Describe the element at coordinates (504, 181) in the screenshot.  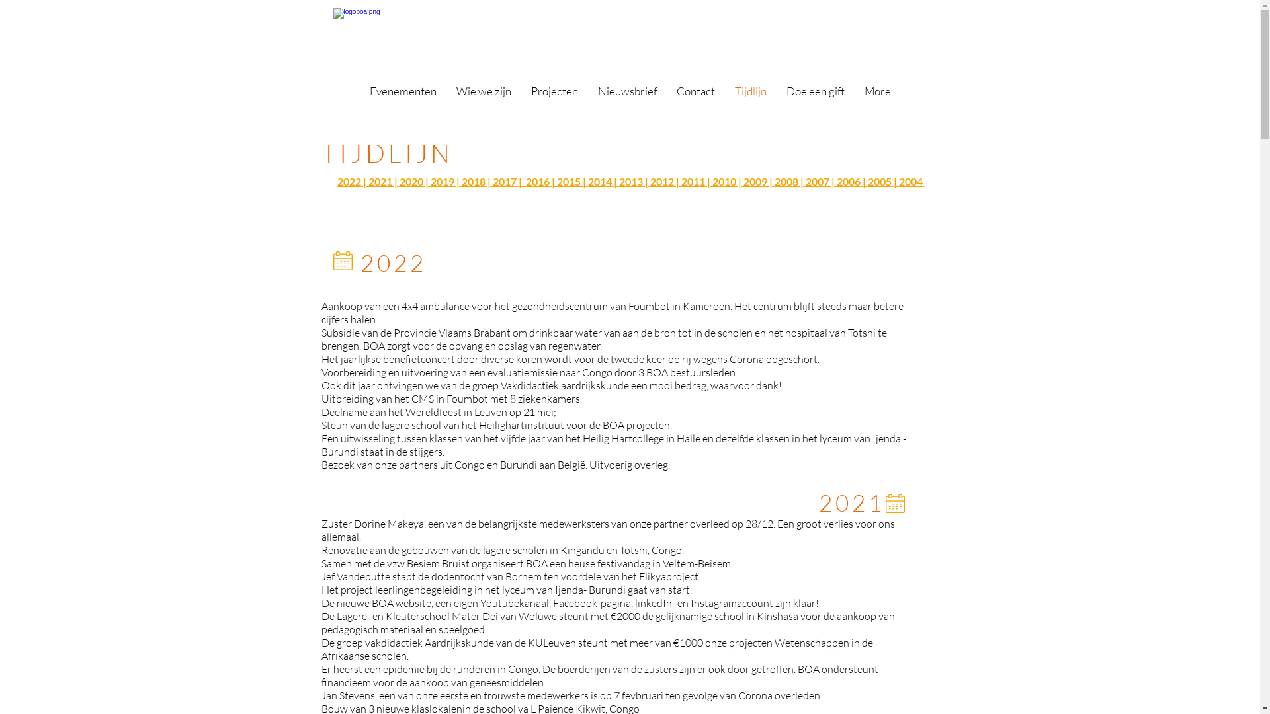
I see `2017` at that location.